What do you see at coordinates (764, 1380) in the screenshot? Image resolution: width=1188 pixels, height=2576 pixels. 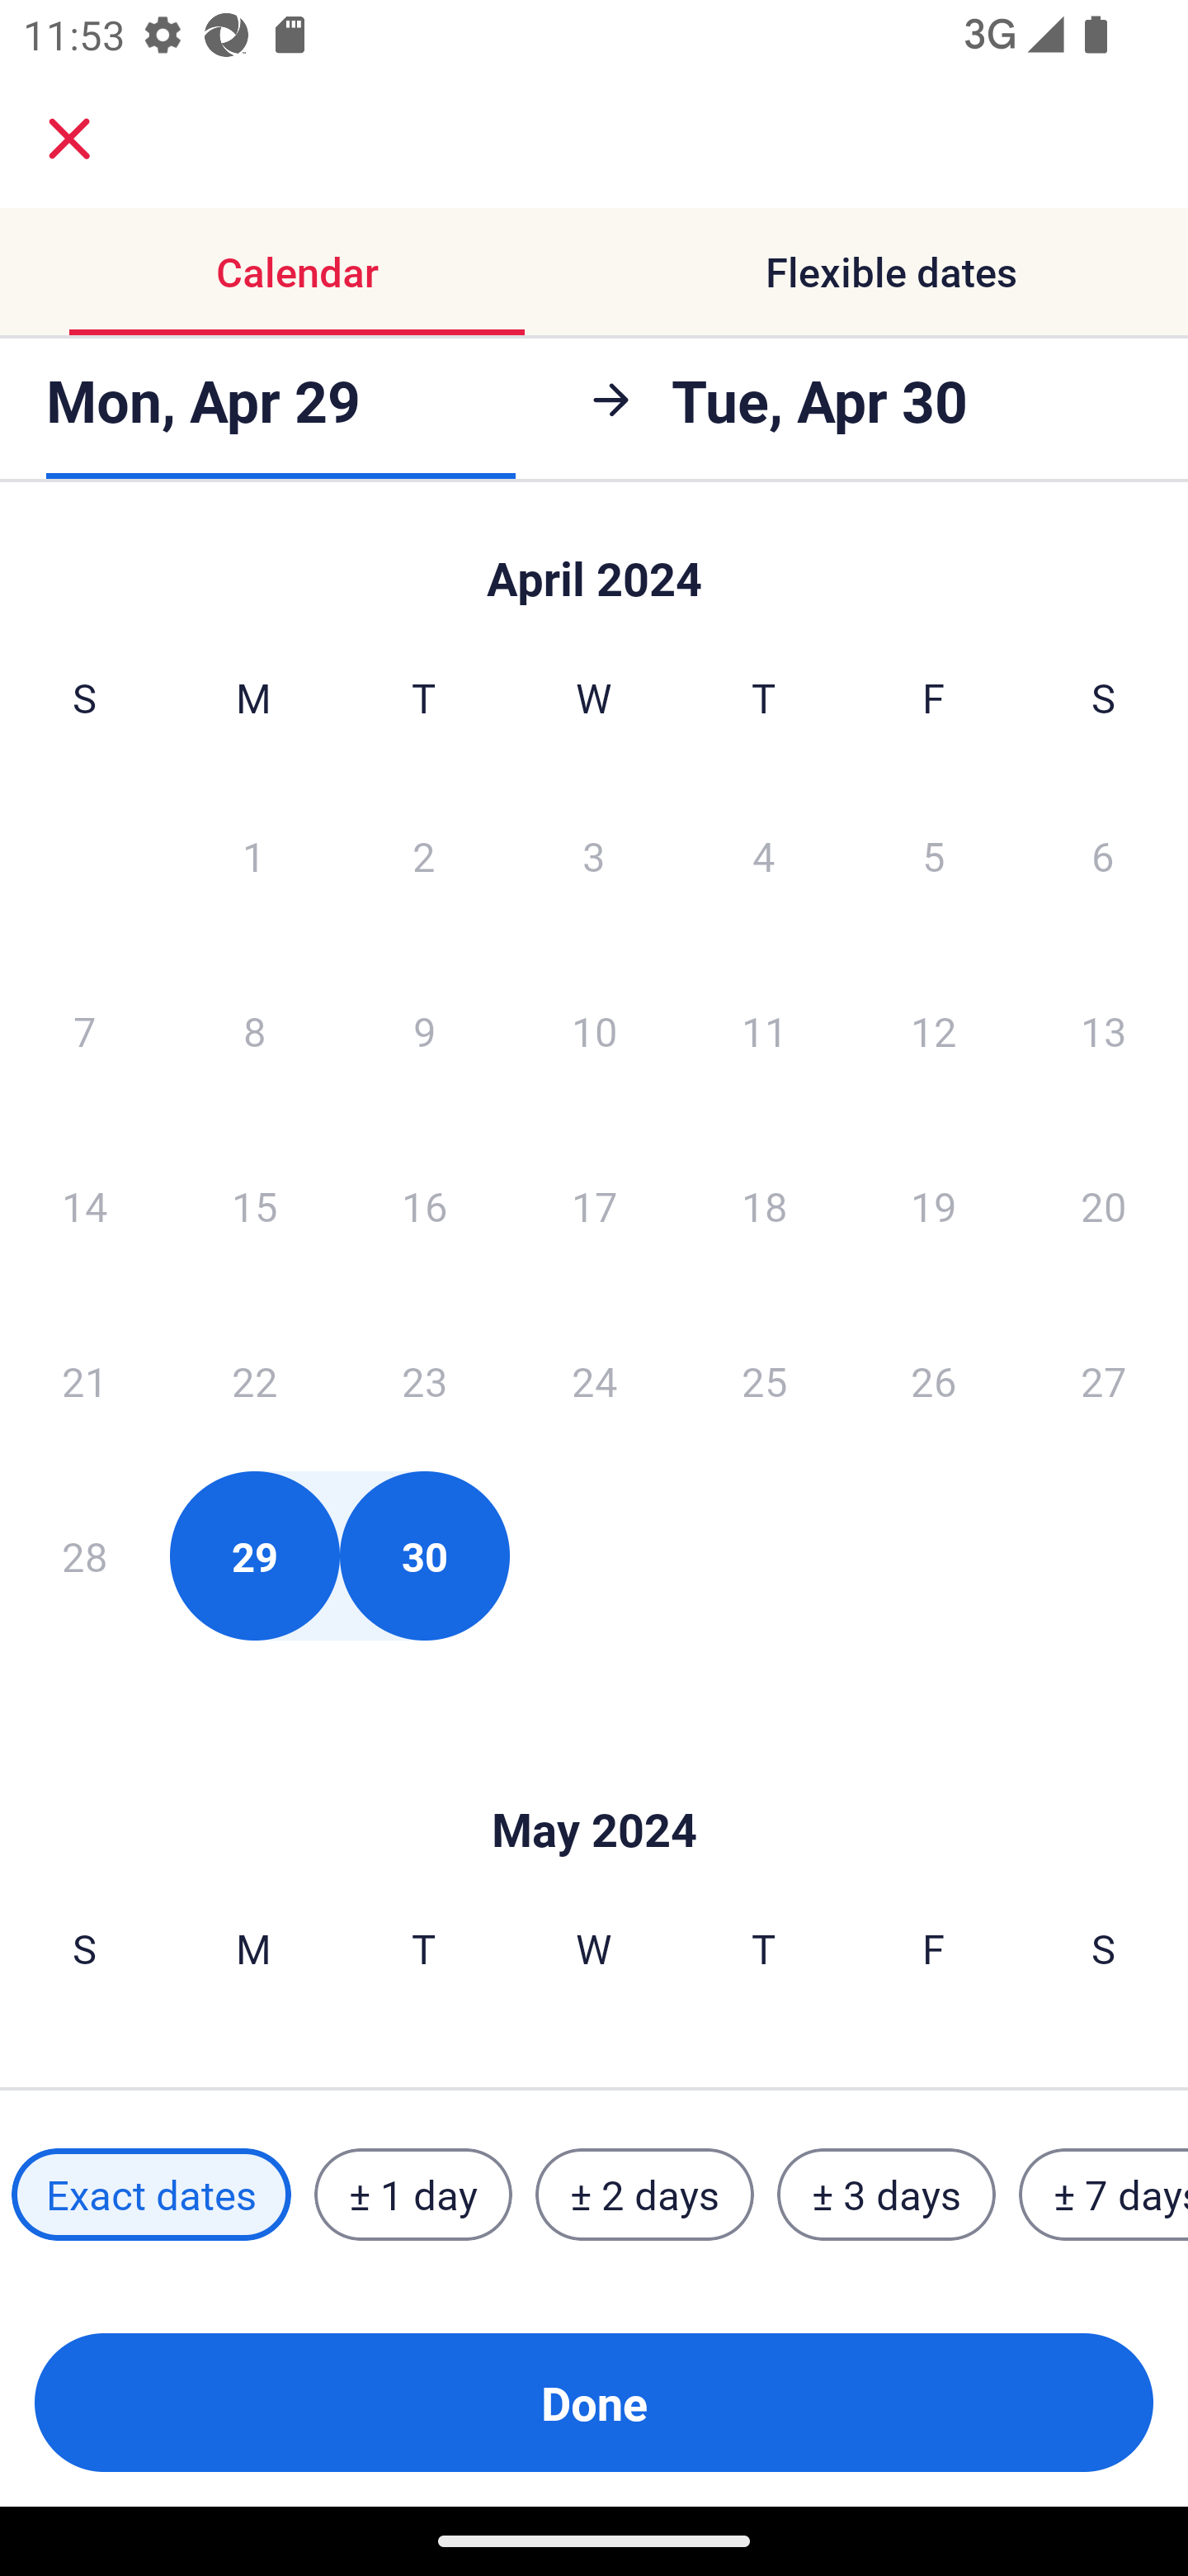 I see `25 Thursday, April 25, 2024` at bounding box center [764, 1380].